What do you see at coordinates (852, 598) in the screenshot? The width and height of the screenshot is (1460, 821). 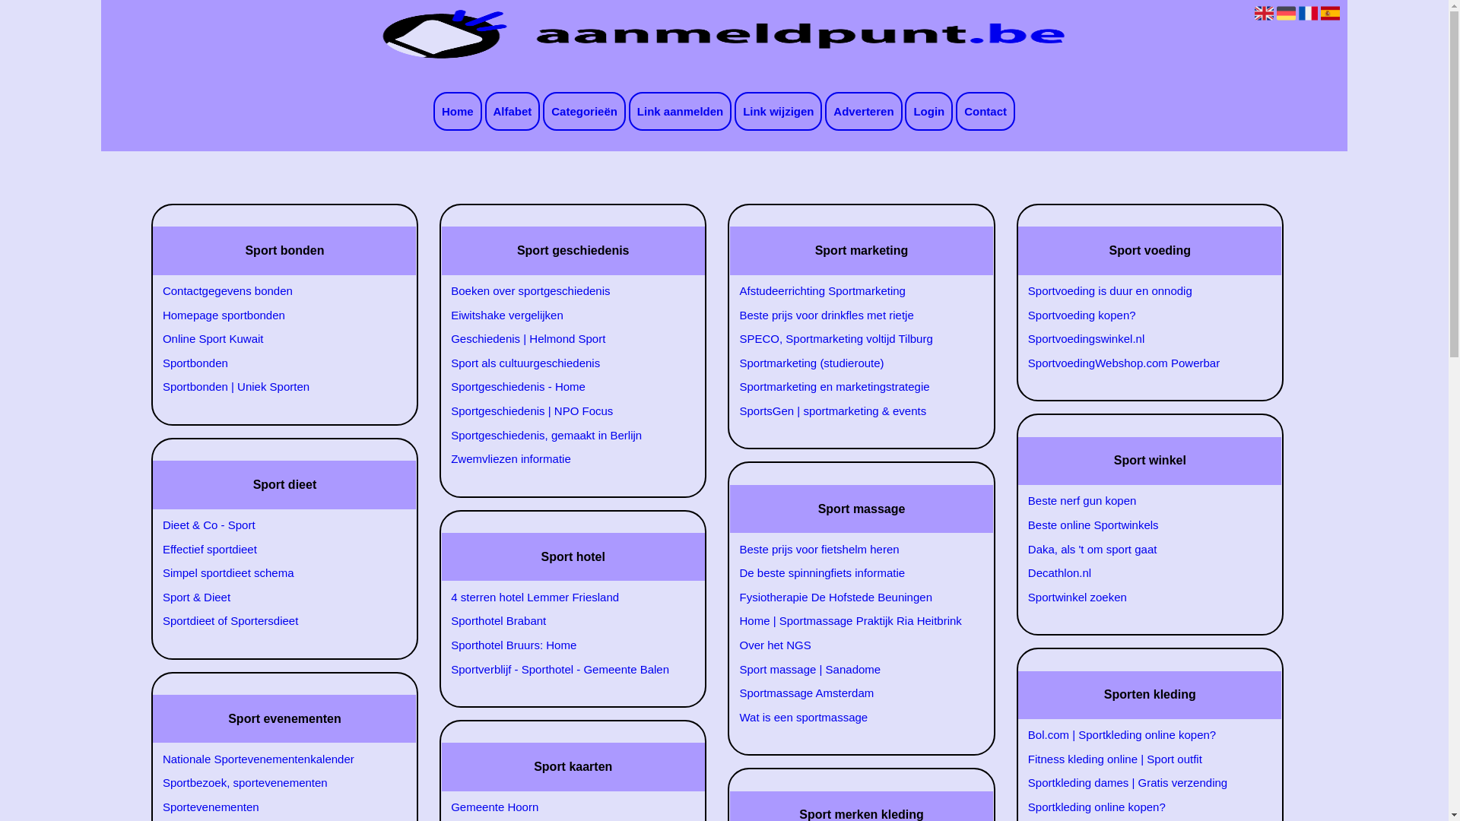 I see `Fysiotherapie De Hofstede Beuningen` at bounding box center [852, 598].